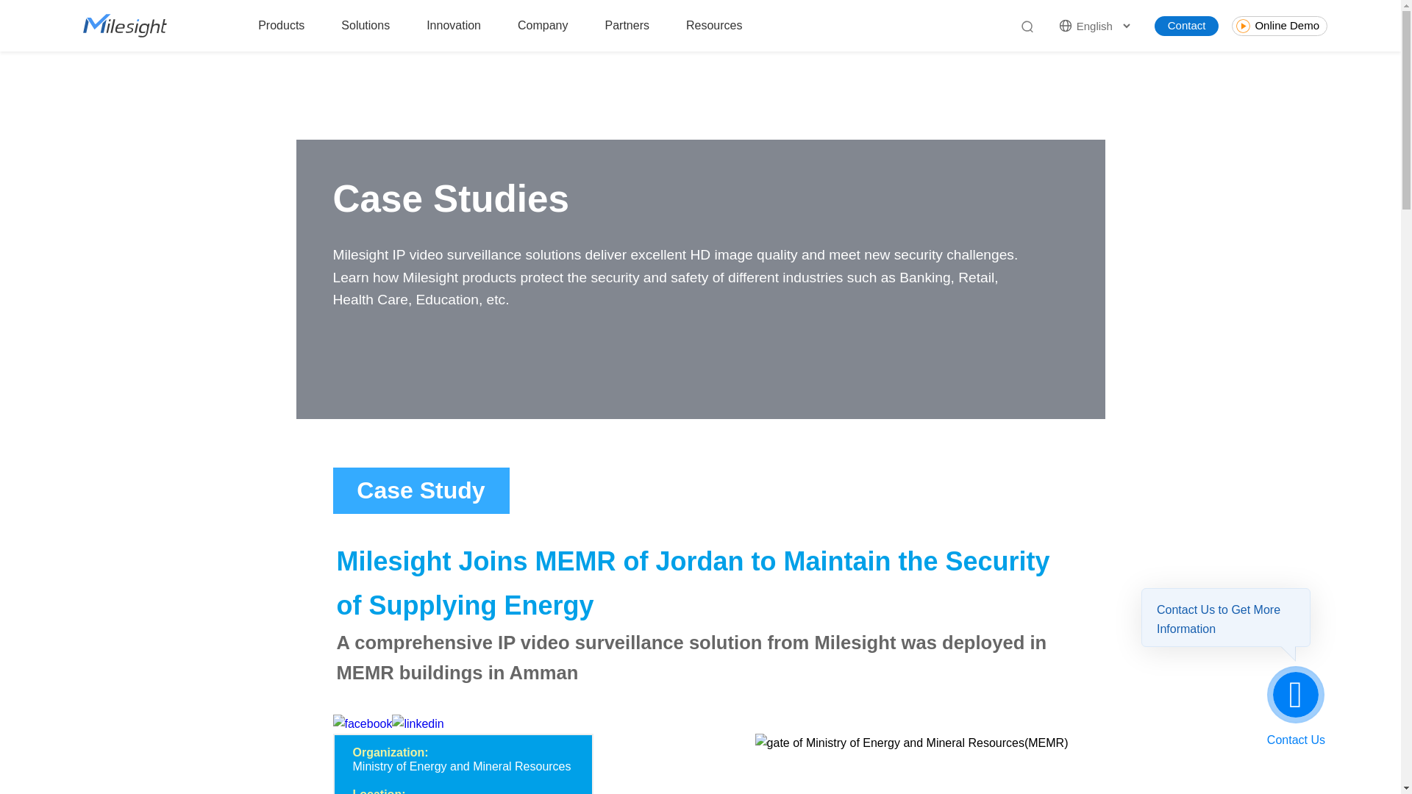 The height and width of the screenshot is (794, 1412). Describe the element at coordinates (362, 723) in the screenshot. I see `facebook` at that location.